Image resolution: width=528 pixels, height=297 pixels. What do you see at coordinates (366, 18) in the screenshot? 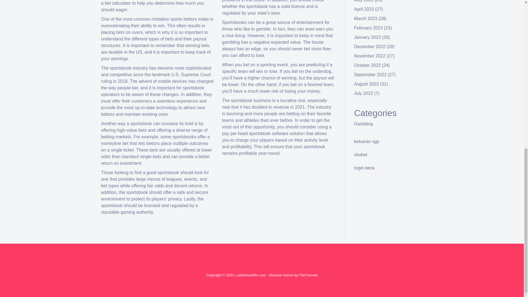
I see `March 2023` at bounding box center [366, 18].